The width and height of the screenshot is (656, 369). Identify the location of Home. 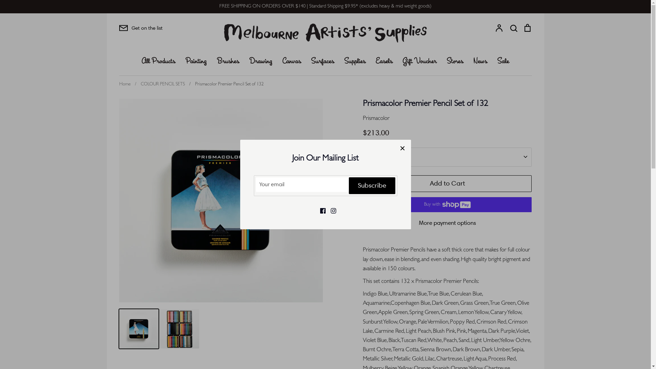
(124, 85).